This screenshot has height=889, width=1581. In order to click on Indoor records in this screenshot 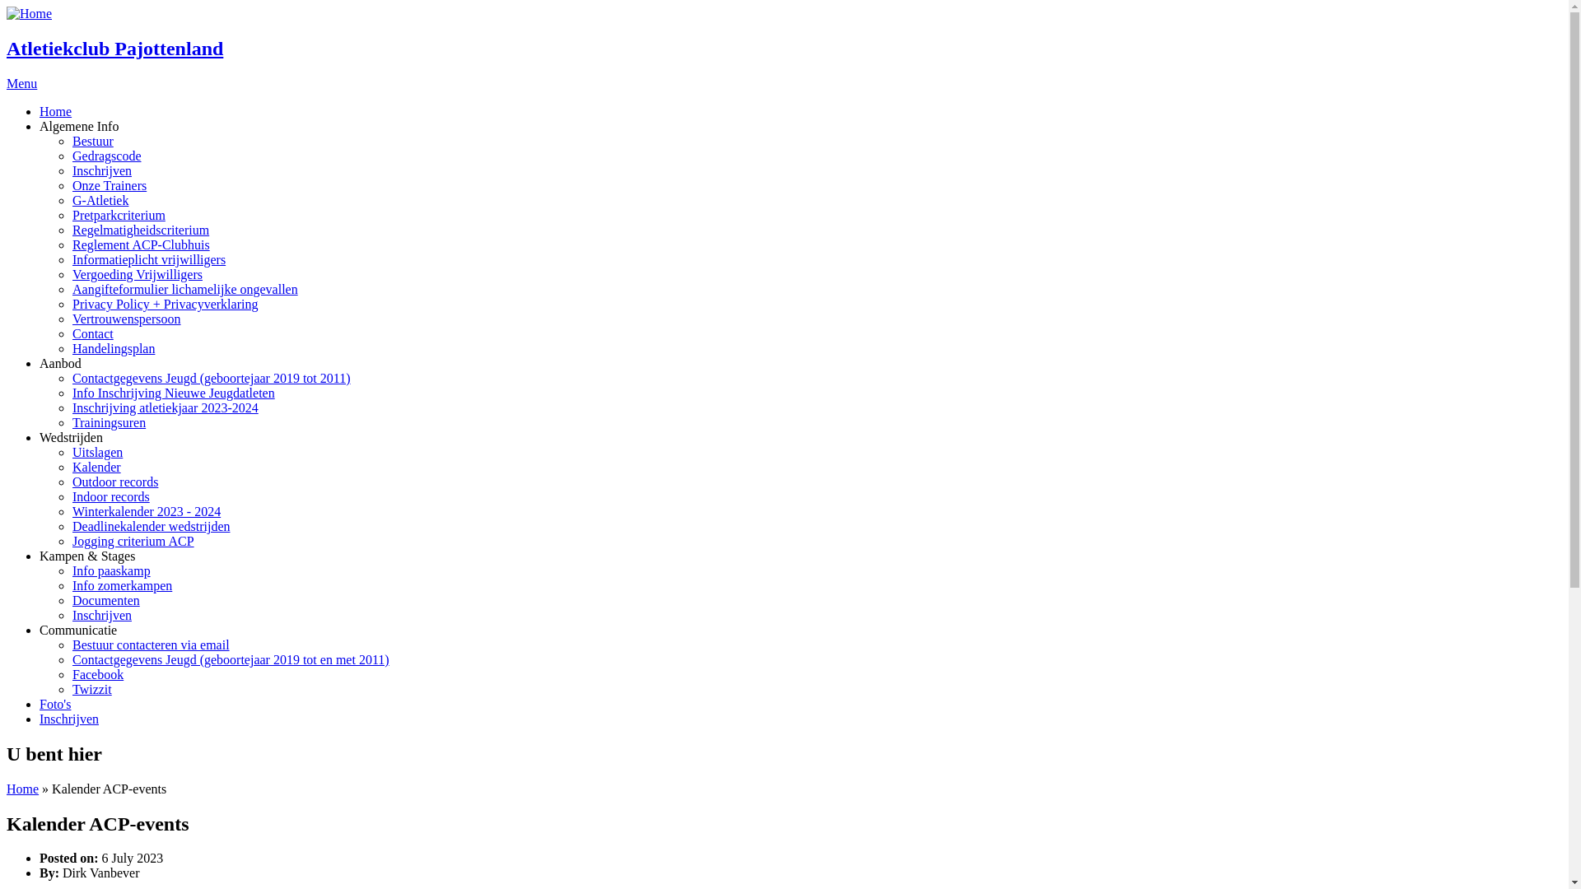, I will do `click(111, 497)`.